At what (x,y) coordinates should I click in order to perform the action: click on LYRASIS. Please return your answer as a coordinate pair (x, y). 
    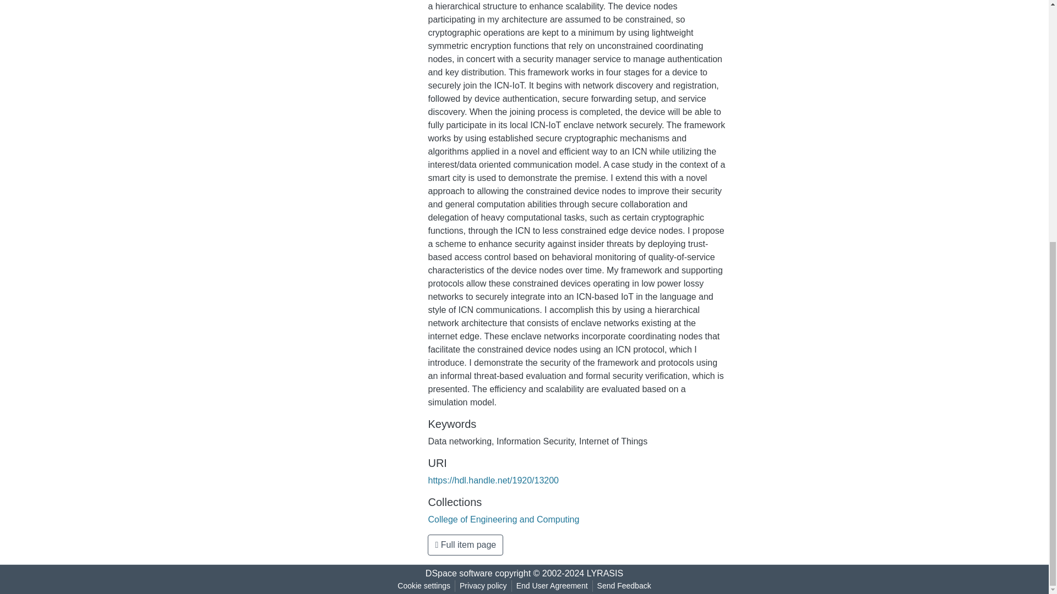
    Looking at the image, I should click on (604, 573).